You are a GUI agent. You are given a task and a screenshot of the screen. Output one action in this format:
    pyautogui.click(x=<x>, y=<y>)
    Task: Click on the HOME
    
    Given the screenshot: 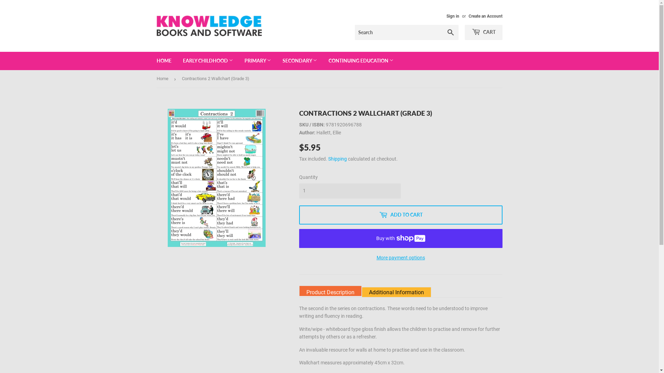 What is the action you would take?
    pyautogui.click(x=164, y=61)
    